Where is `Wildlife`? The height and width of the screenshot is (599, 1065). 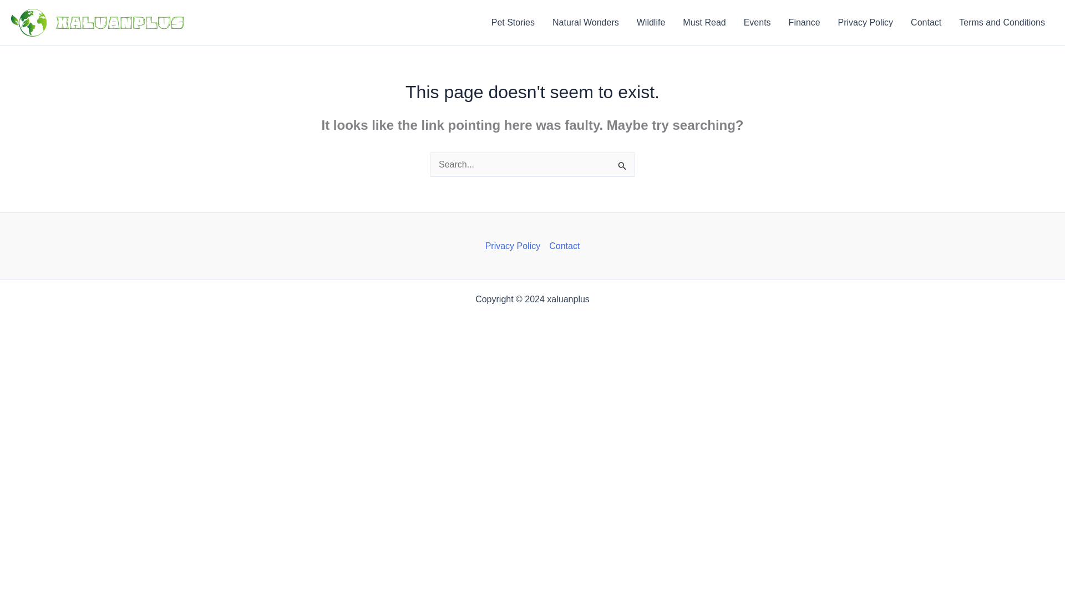
Wildlife is located at coordinates (651, 23).